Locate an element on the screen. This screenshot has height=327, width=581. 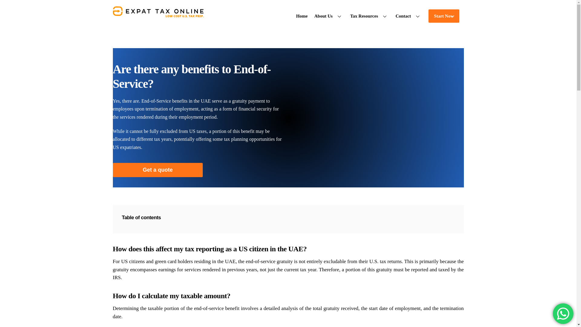
Contact is located at coordinates (369, 16).